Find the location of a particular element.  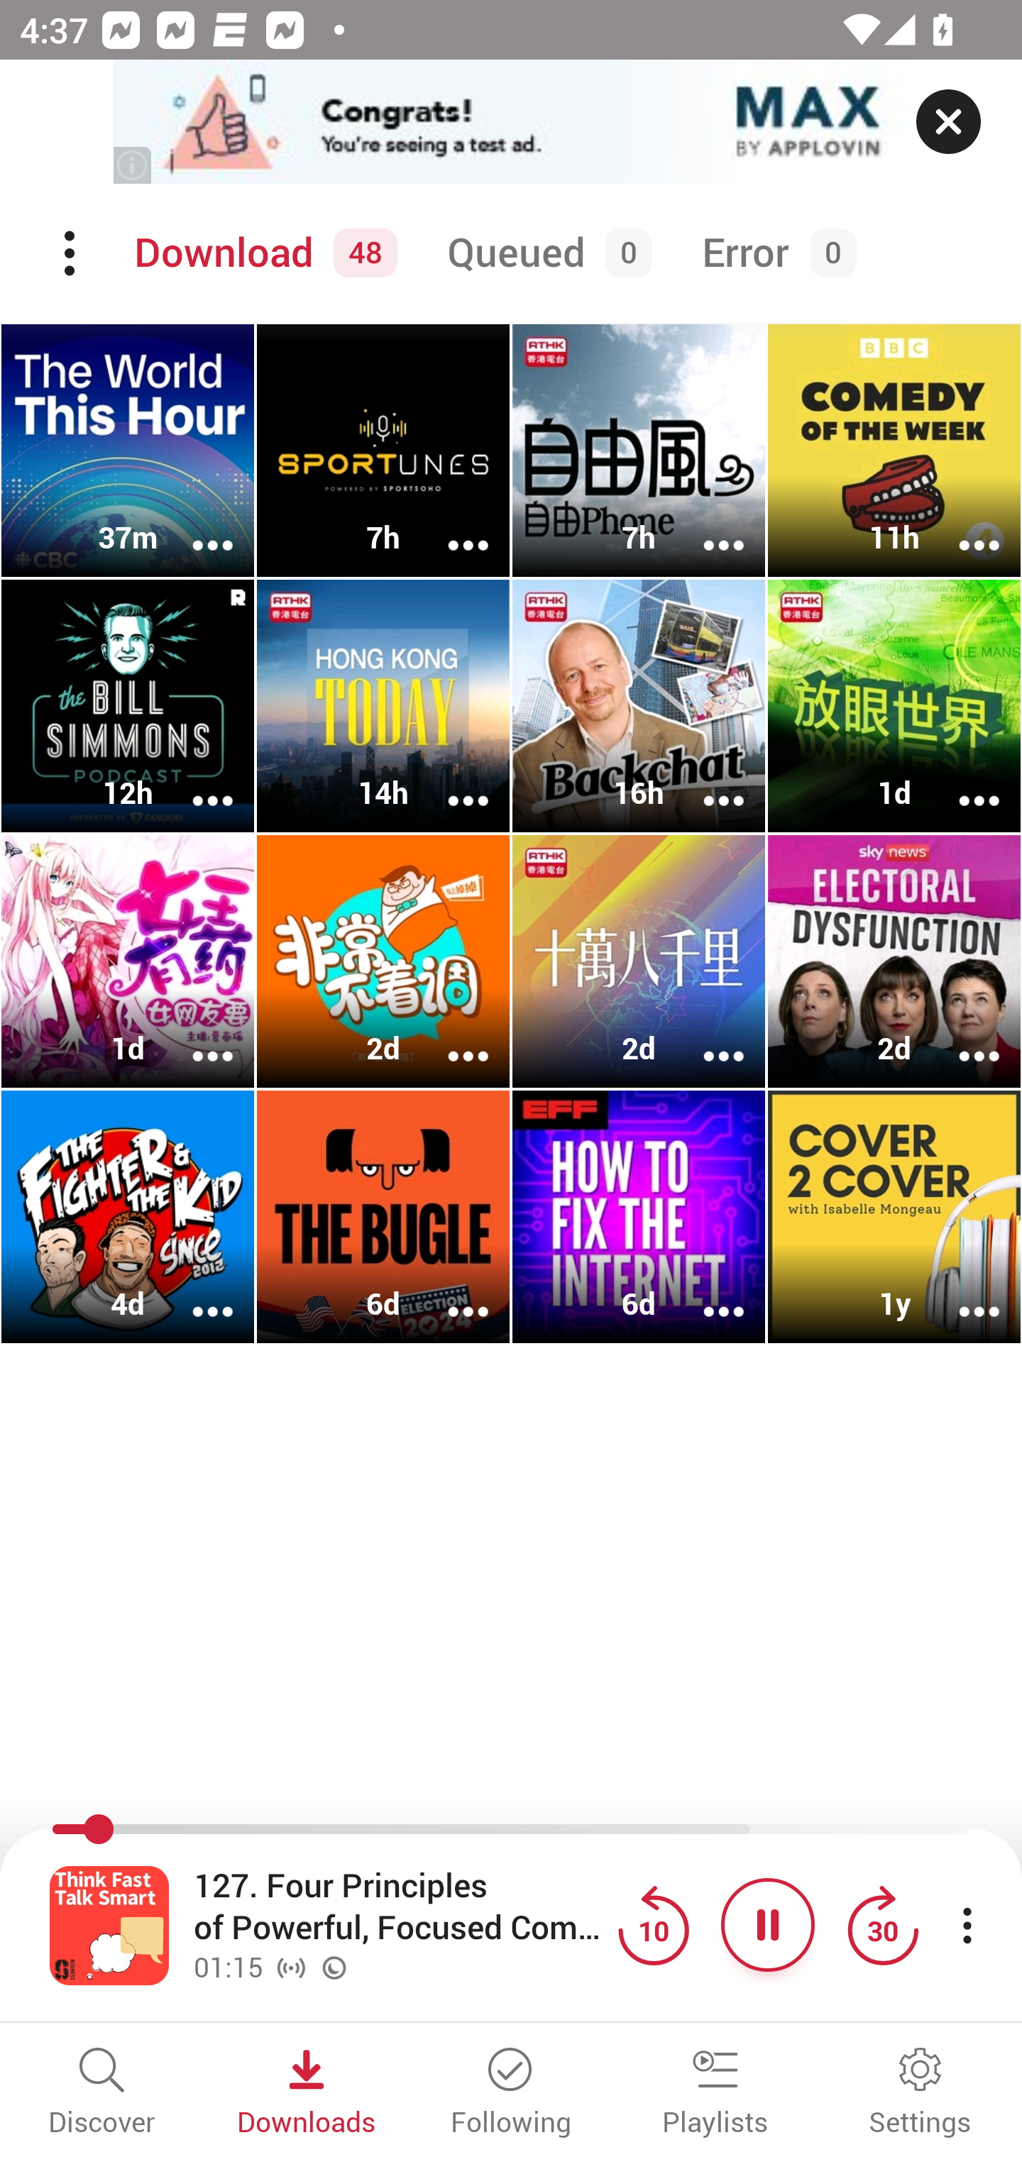

More options is located at coordinates (194, 783).